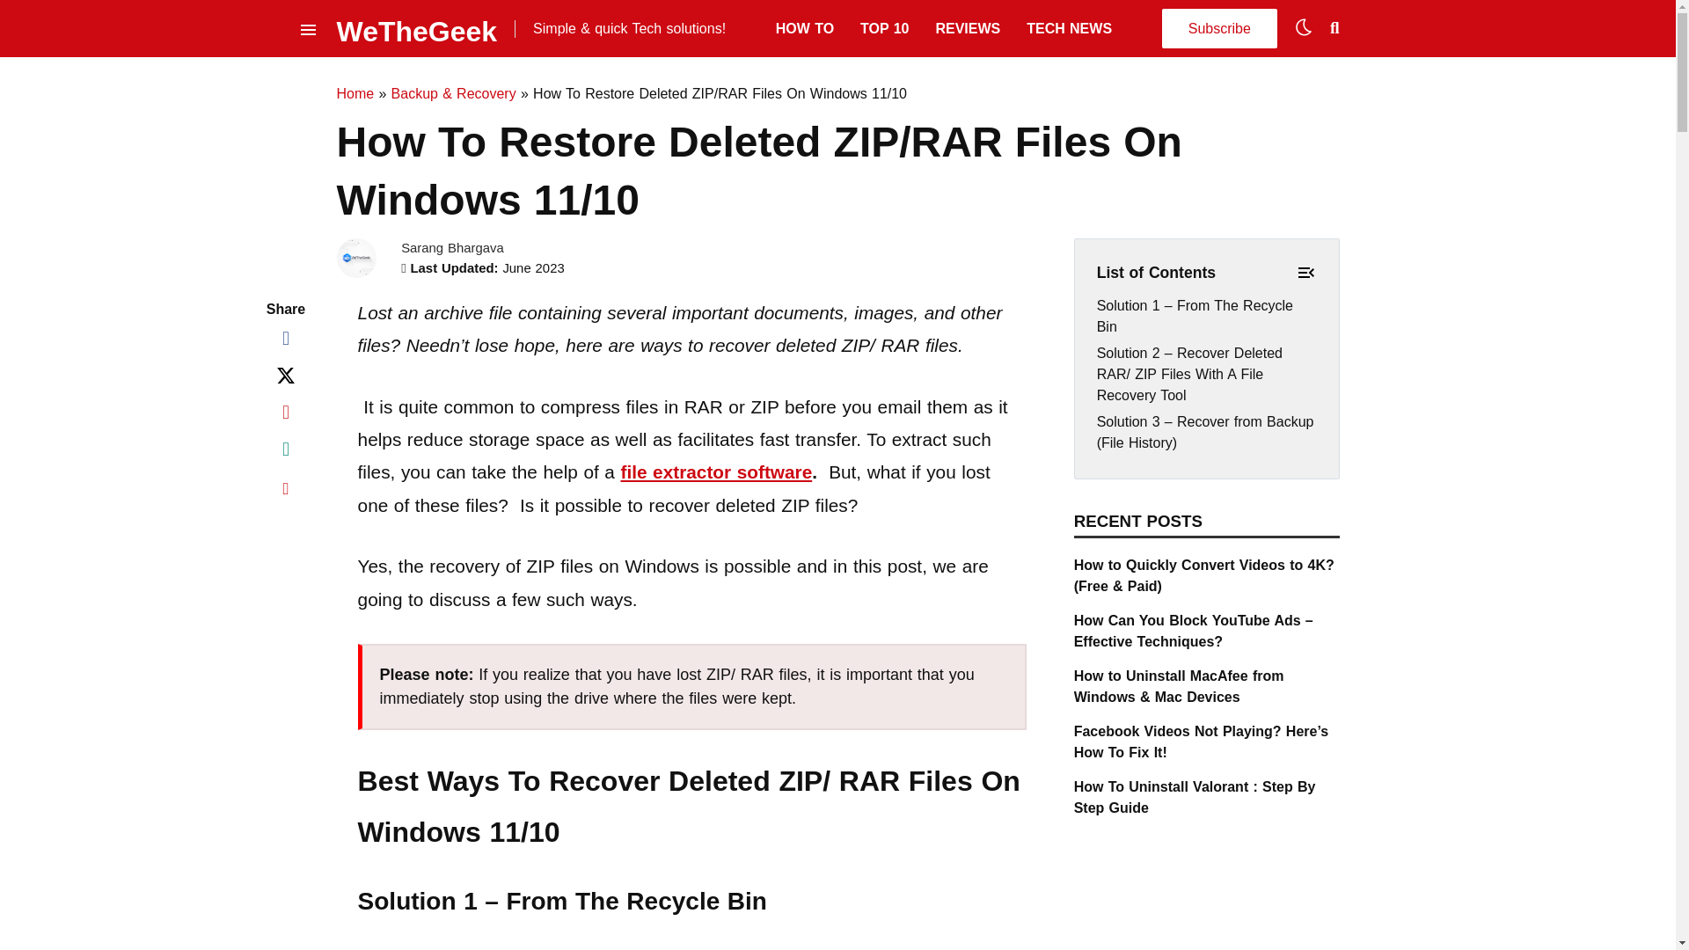 The image size is (1689, 950). I want to click on Home, so click(355, 93).